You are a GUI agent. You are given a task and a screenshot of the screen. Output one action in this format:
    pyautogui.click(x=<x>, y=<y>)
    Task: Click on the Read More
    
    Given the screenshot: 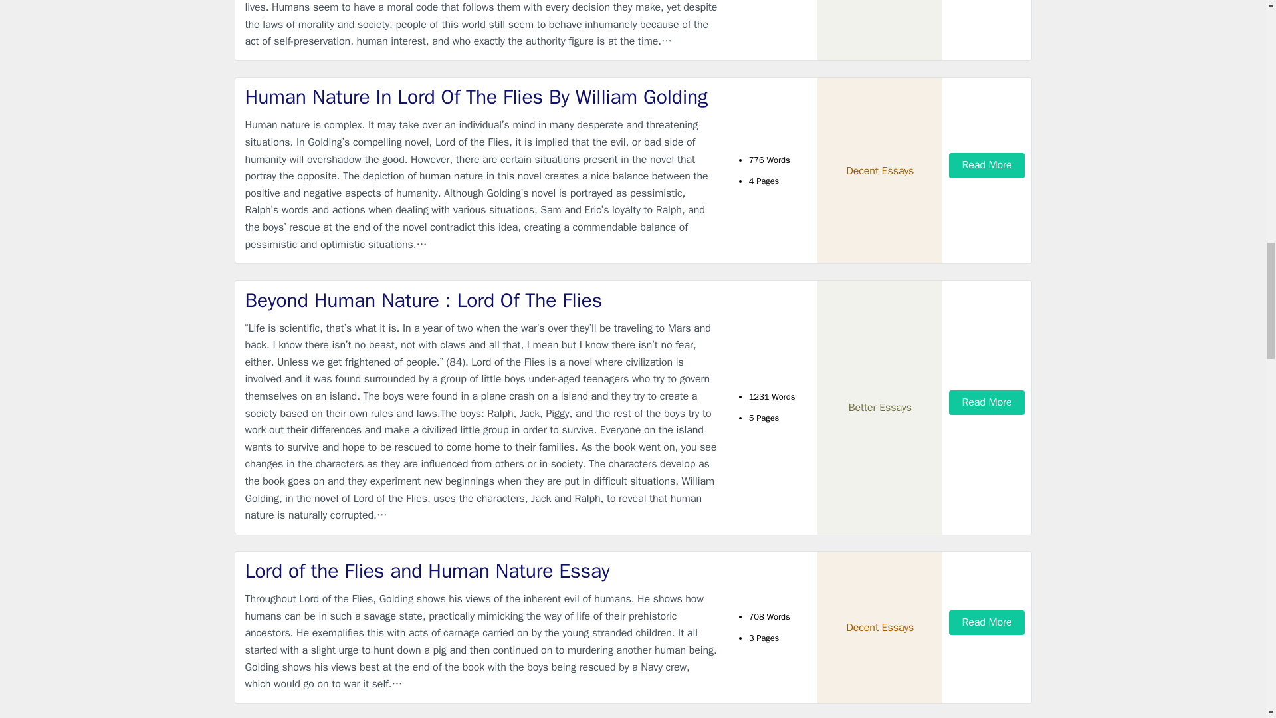 What is the action you would take?
    pyautogui.click(x=986, y=403)
    